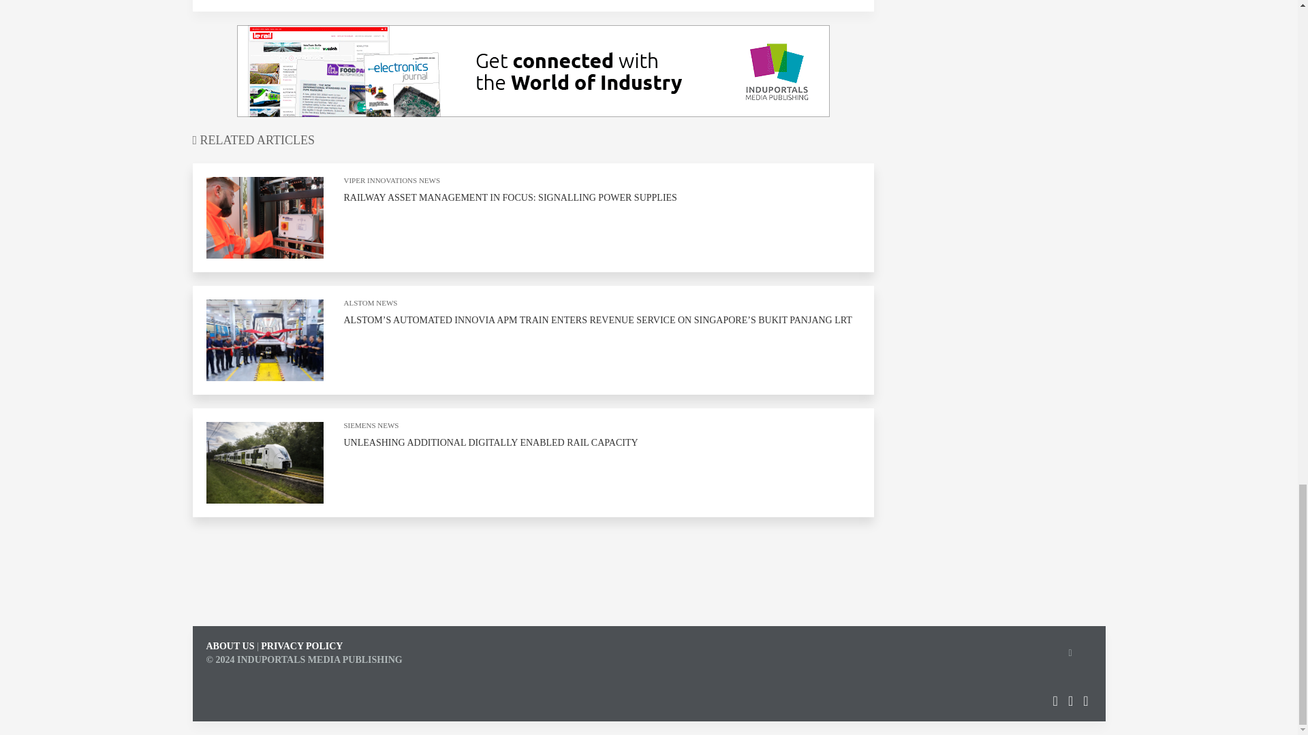  Describe the element at coordinates (510, 197) in the screenshot. I see `RAILWAY ASSET MANAGEMENT IN FOCUS: SIGNALLING POWER SUPPLIES` at that location.